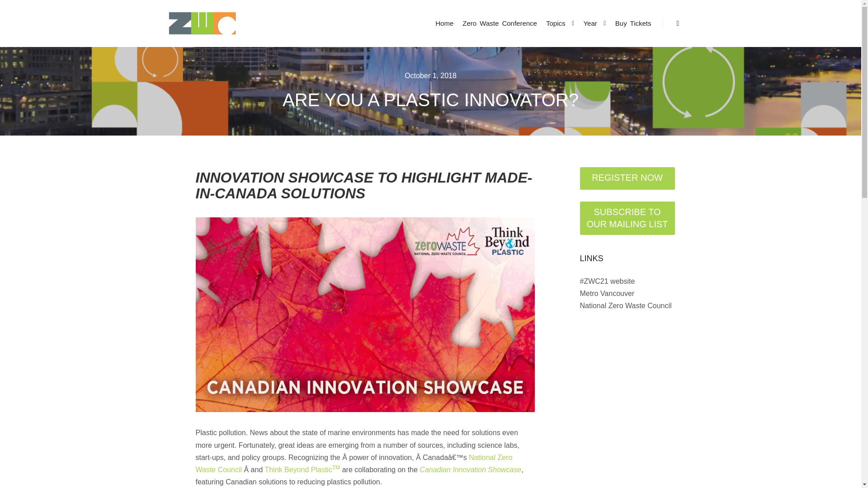 The image size is (868, 488). What do you see at coordinates (627, 218) in the screenshot?
I see `SUBSCRIBE TO OUR MAILING LIST` at bounding box center [627, 218].